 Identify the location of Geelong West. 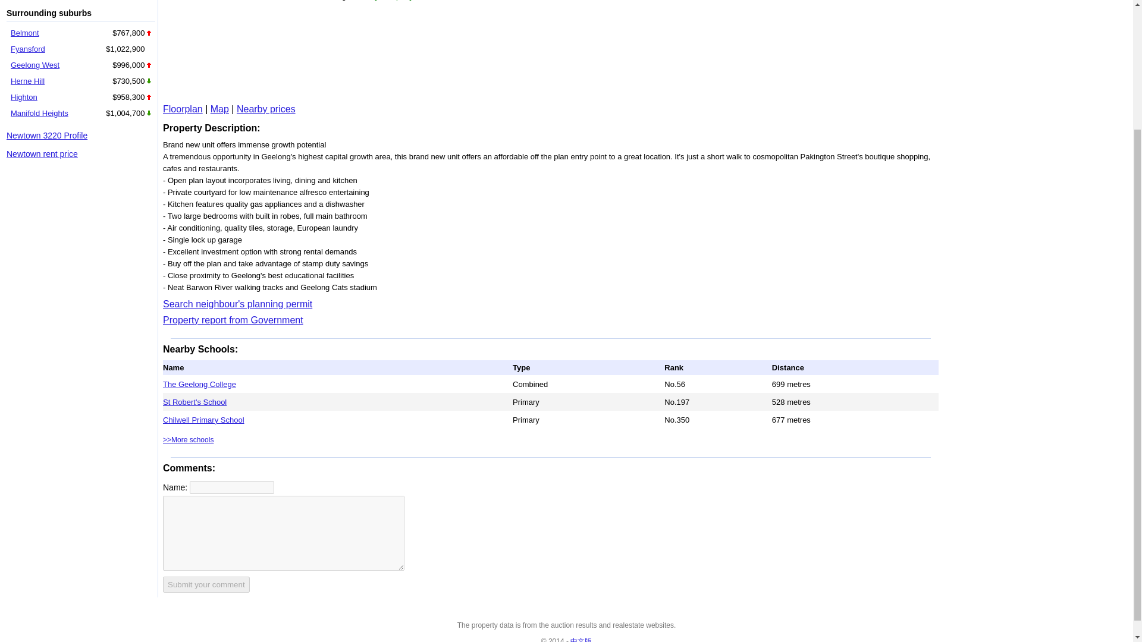
(34, 64).